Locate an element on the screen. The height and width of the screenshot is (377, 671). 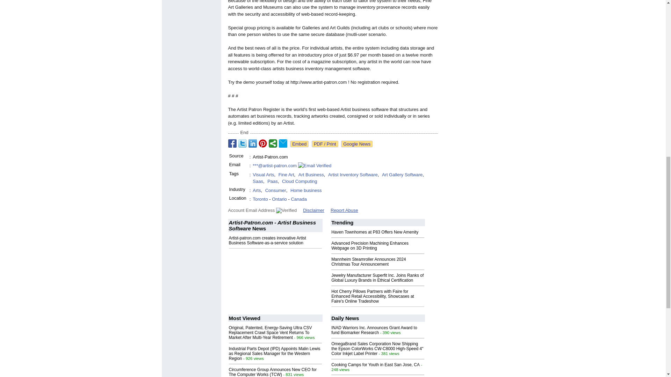
Verified is located at coordinates (286, 210).